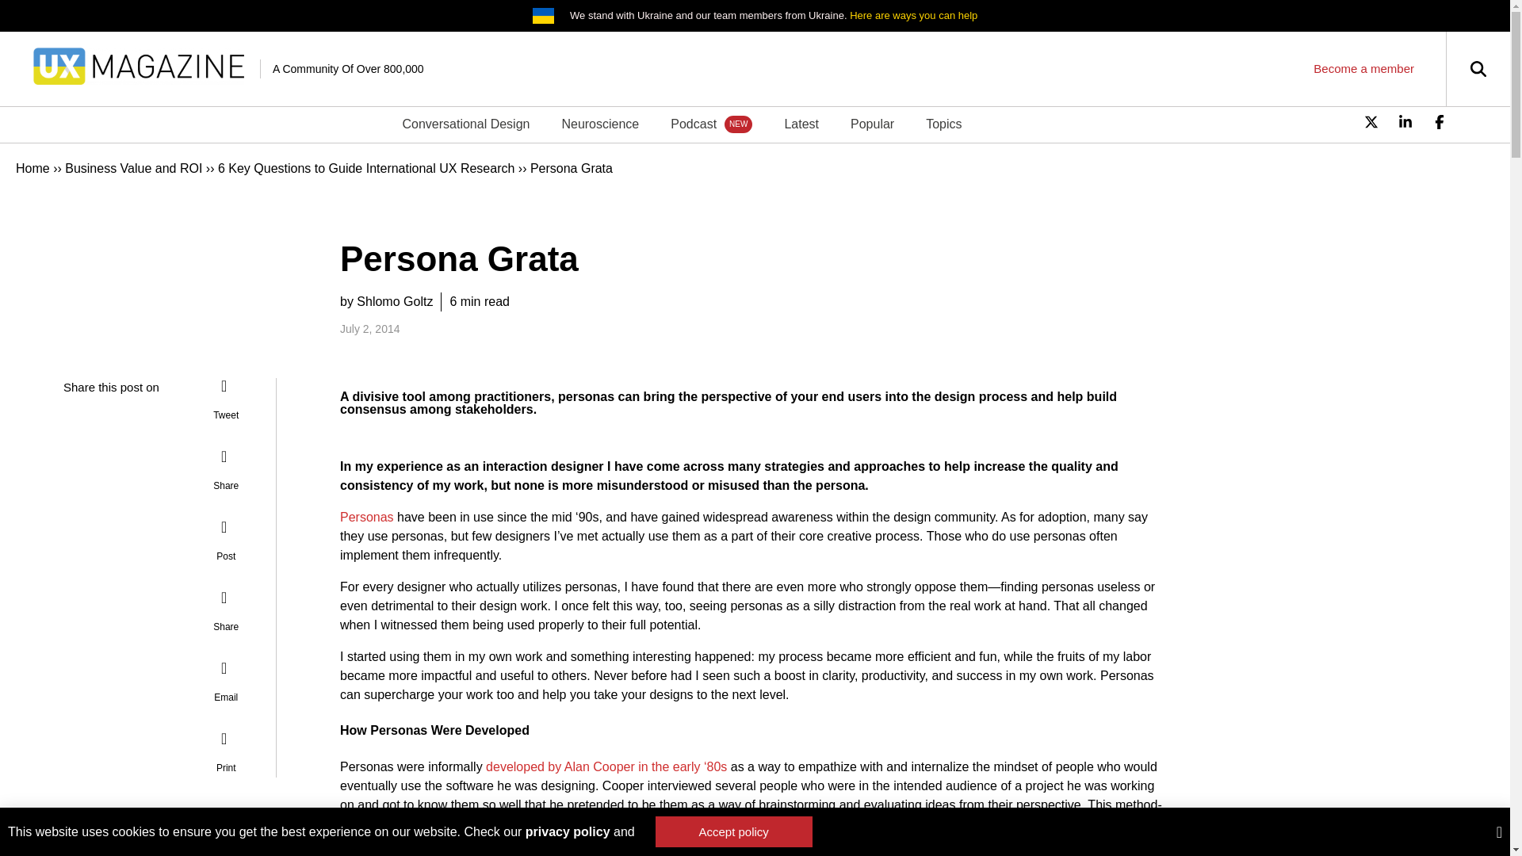 The width and height of the screenshot is (1522, 856). I want to click on Topics, so click(943, 124).